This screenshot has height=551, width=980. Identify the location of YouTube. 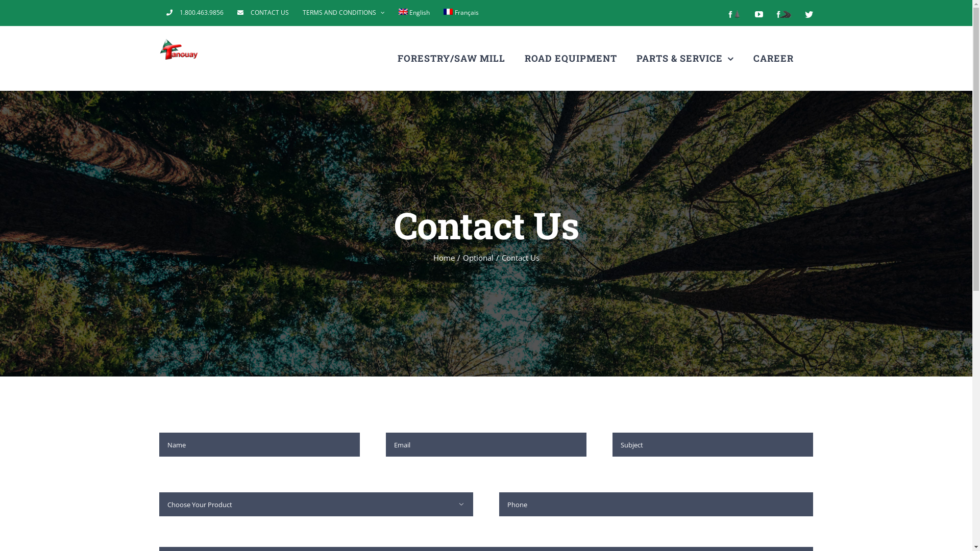
(759, 14).